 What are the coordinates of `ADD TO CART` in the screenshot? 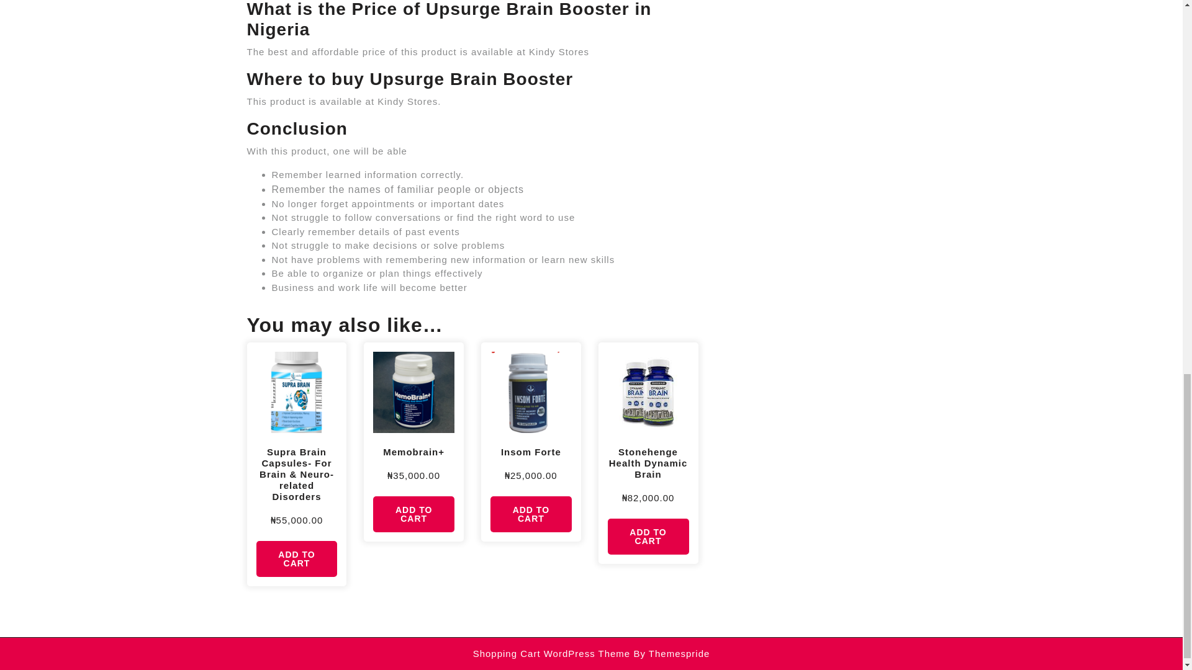 It's located at (413, 514).